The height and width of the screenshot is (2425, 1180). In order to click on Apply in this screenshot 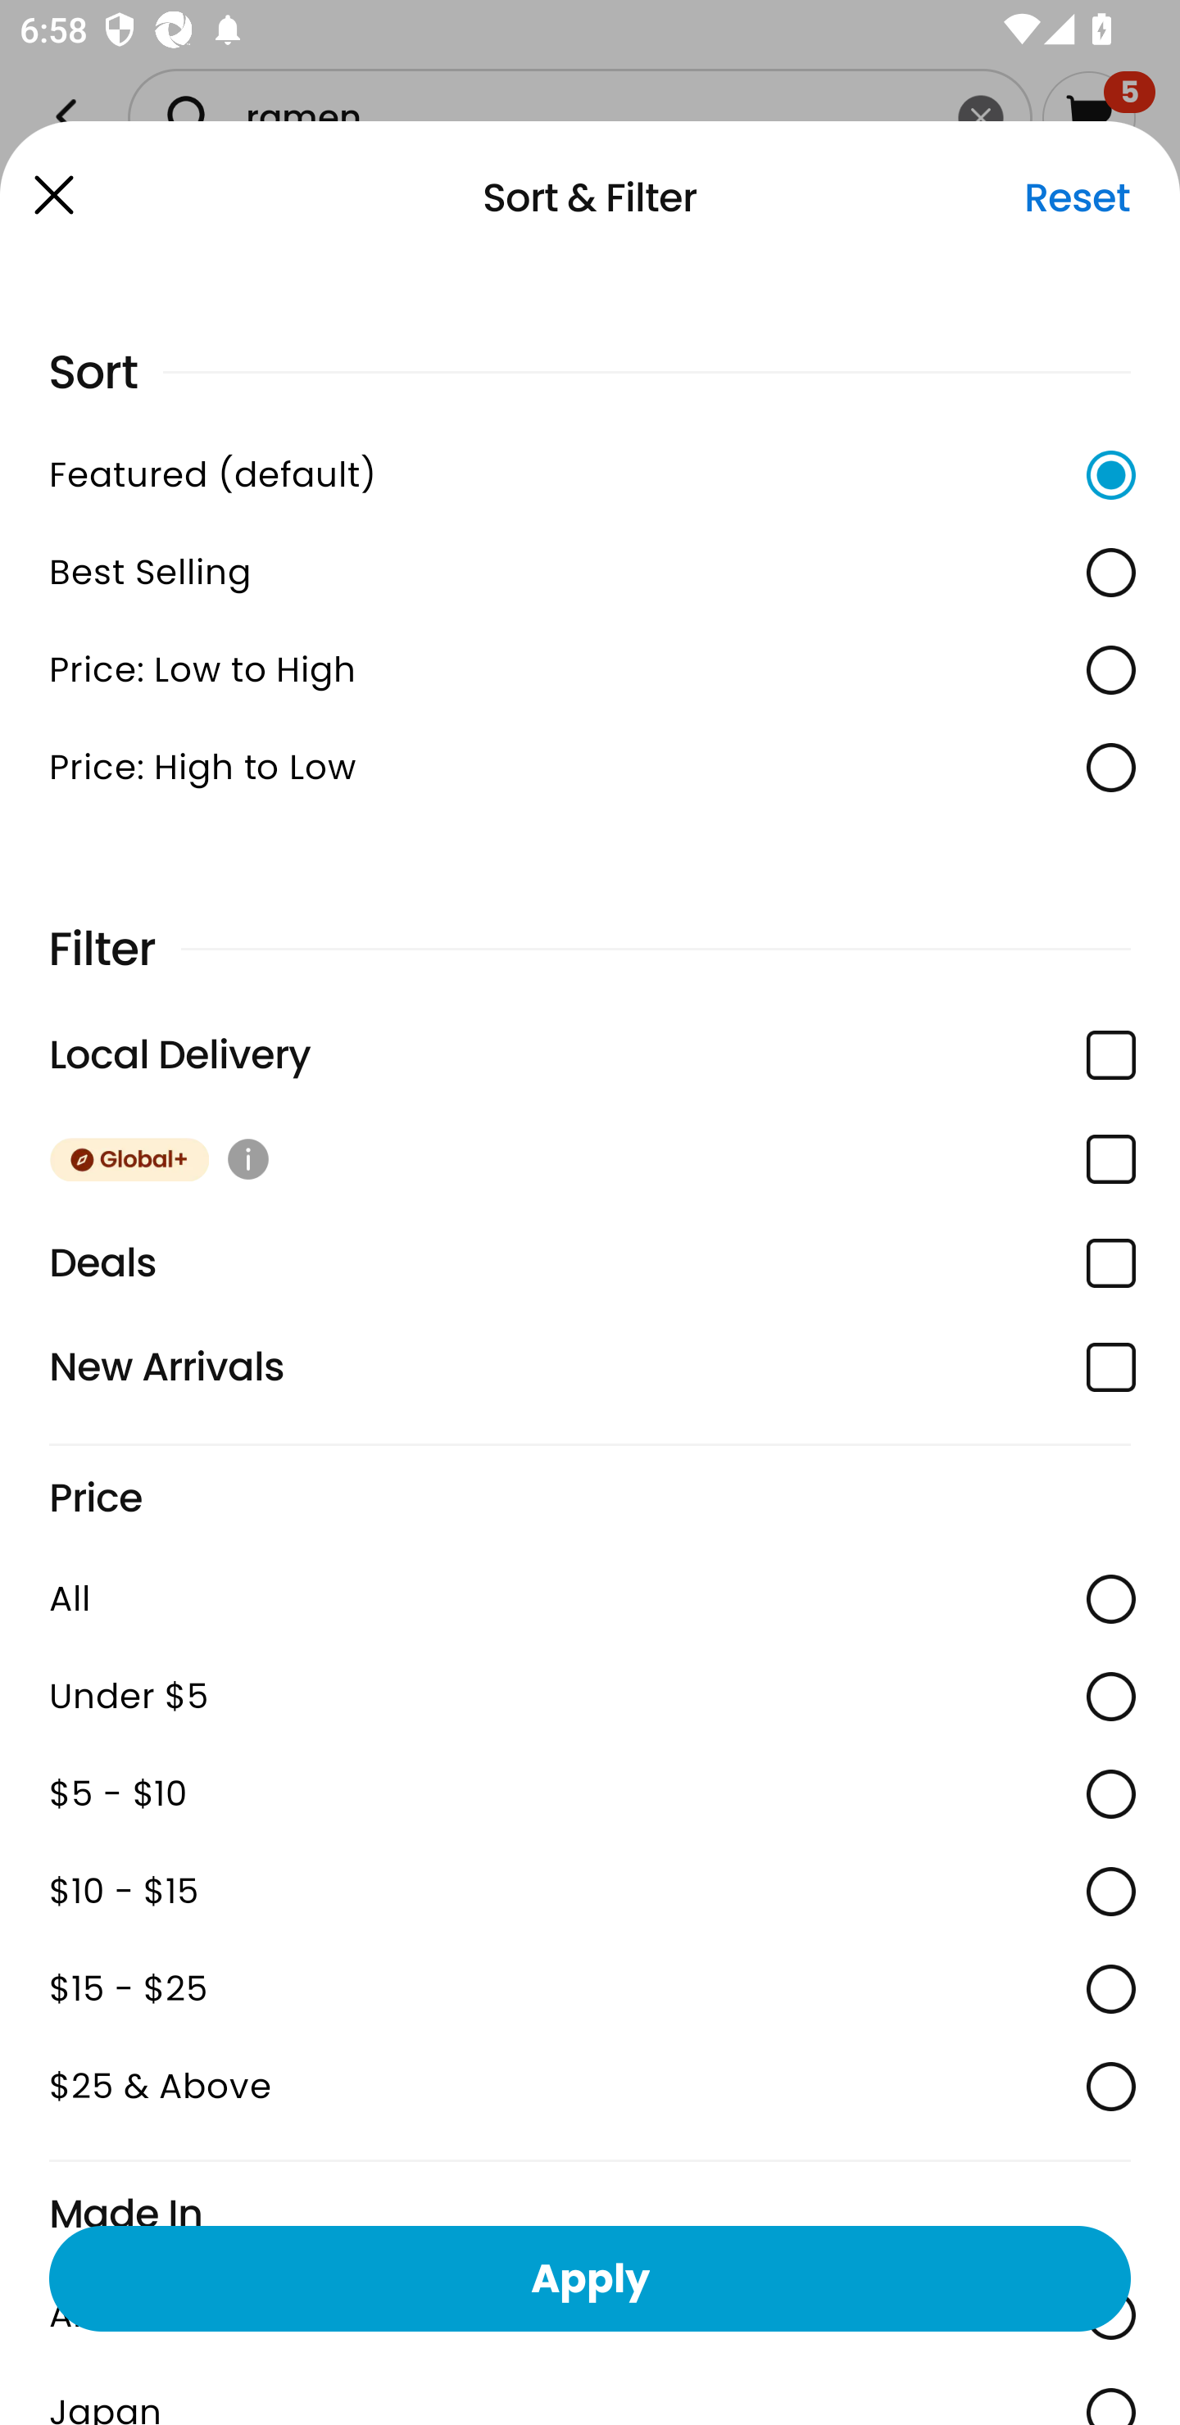, I will do `click(590, 2278)`.